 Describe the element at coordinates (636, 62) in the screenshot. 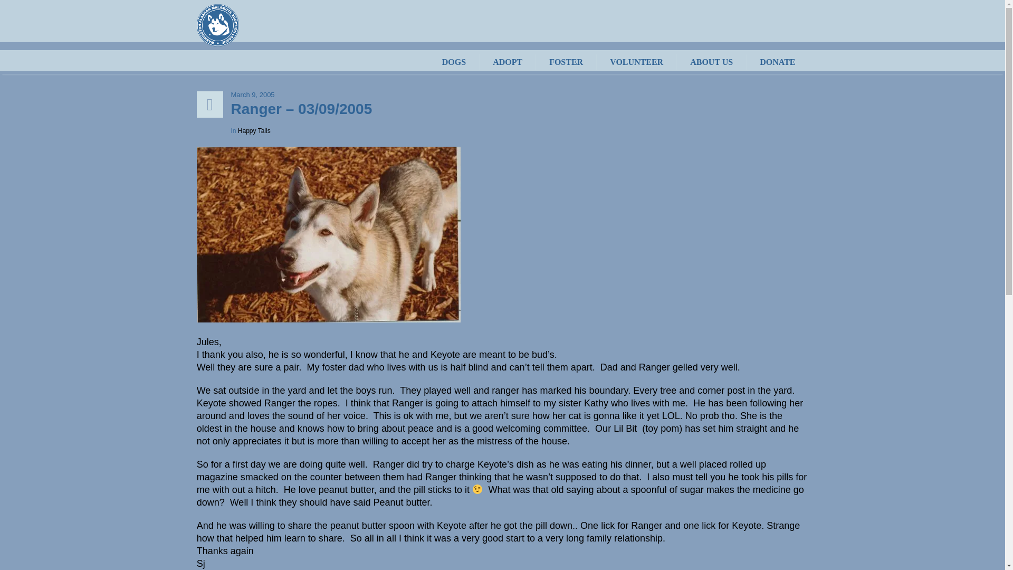

I see `VOLUNTEER` at that location.